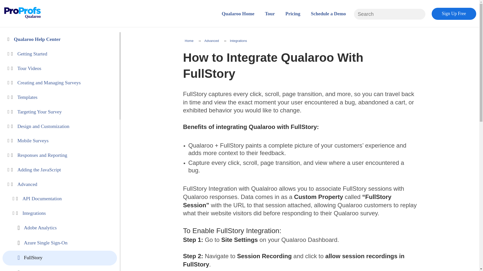 This screenshot has width=483, height=271. Describe the element at coordinates (63, 228) in the screenshot. I see `Adobe Analytics` at that location.